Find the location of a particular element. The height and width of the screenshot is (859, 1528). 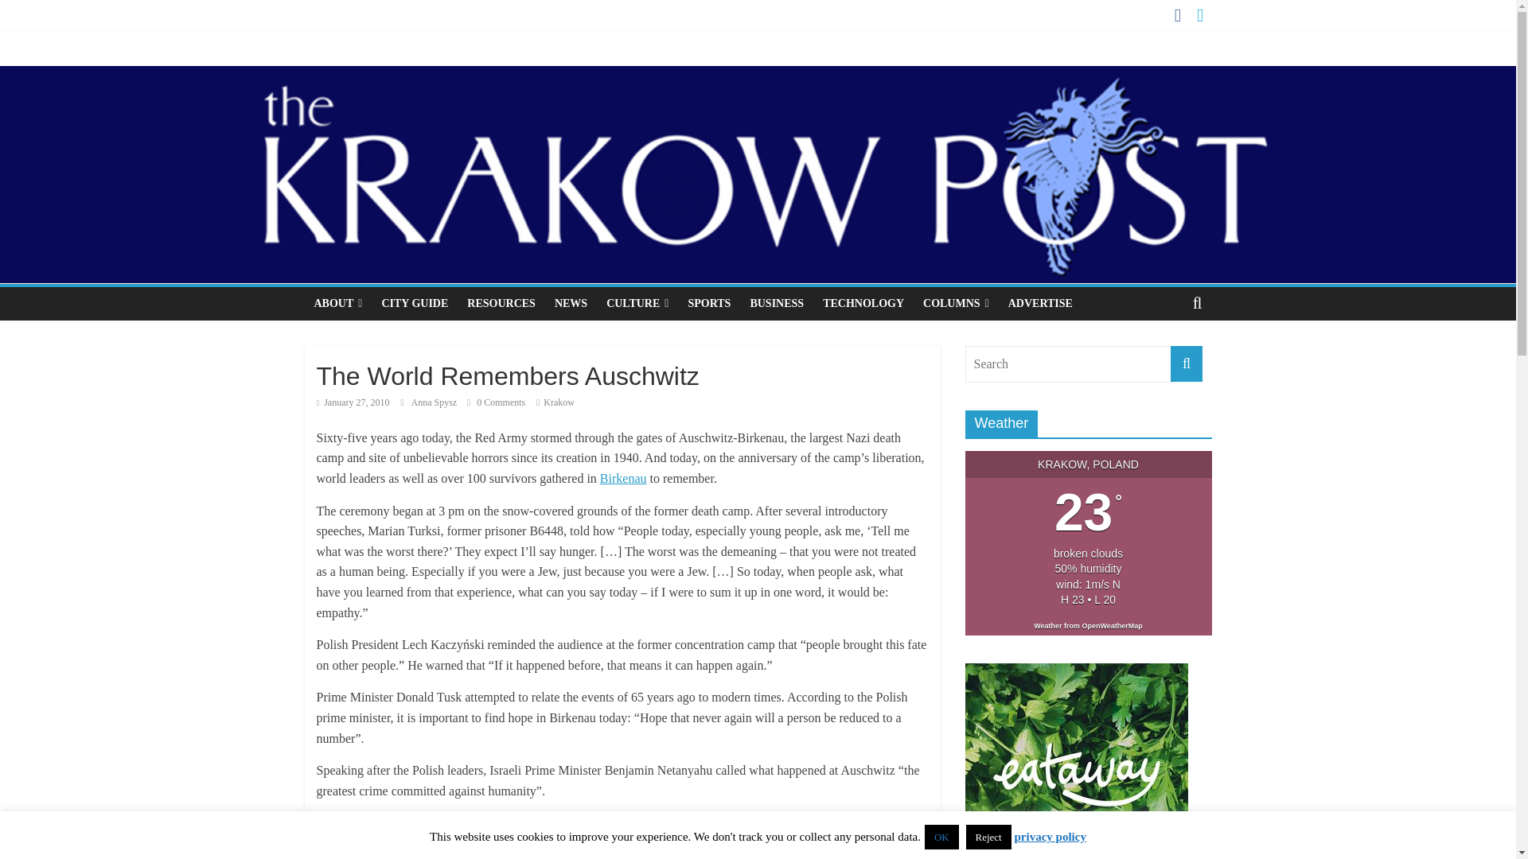

9:13 am is located at coordinates (353, 402).